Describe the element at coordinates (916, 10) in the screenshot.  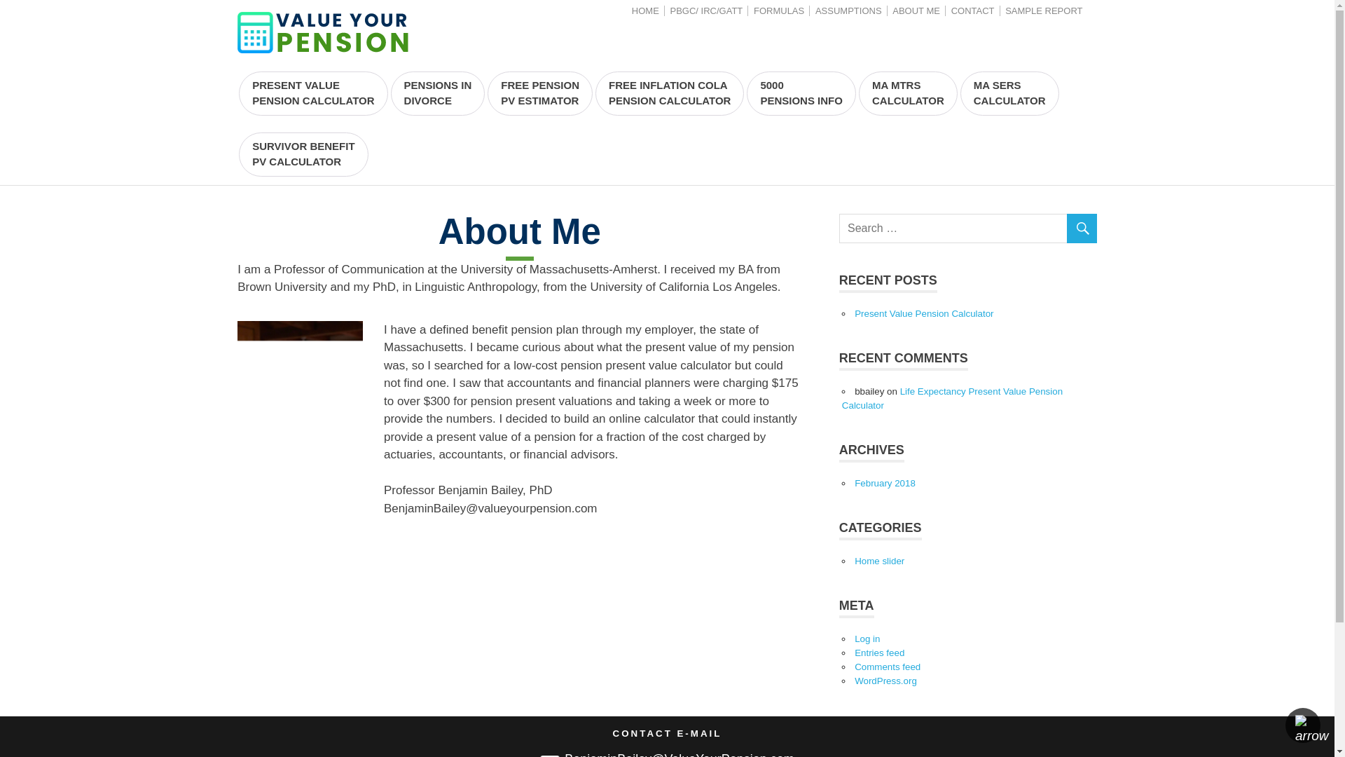
I see `ABOUT ME` at that location.